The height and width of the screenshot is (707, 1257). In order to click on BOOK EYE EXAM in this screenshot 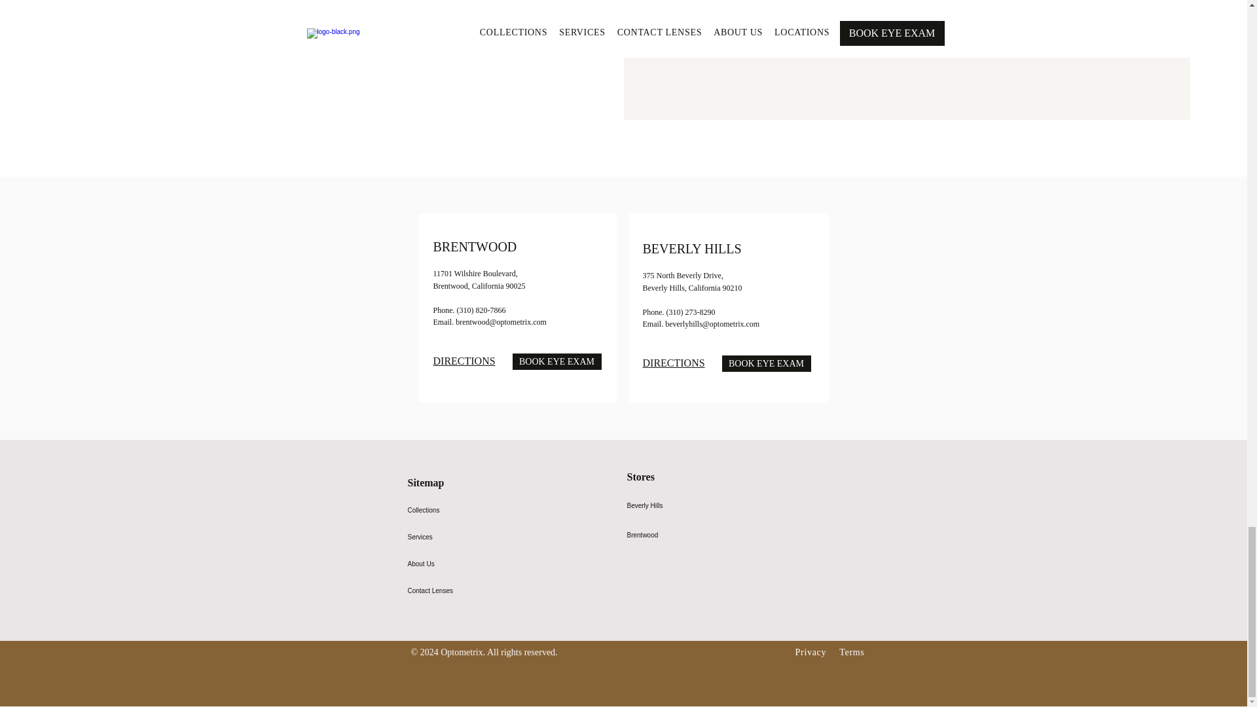, I will do `click(766, 364)`.